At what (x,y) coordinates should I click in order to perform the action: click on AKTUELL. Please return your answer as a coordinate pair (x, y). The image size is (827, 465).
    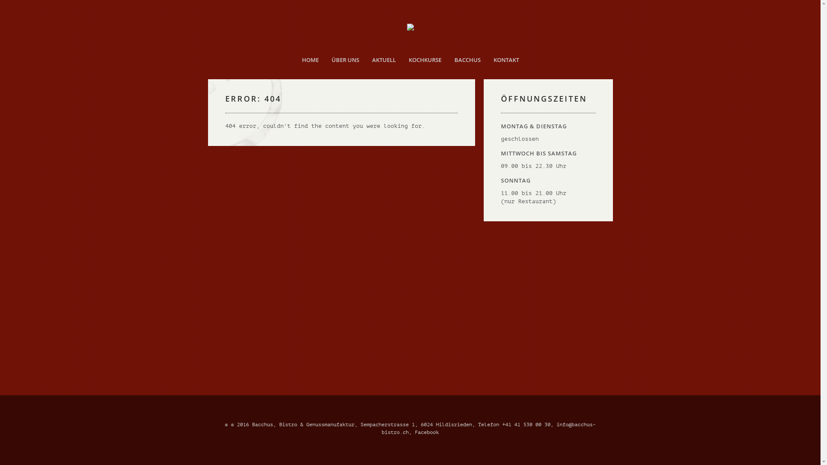
    Looking at the image, I should click on (383, 60).